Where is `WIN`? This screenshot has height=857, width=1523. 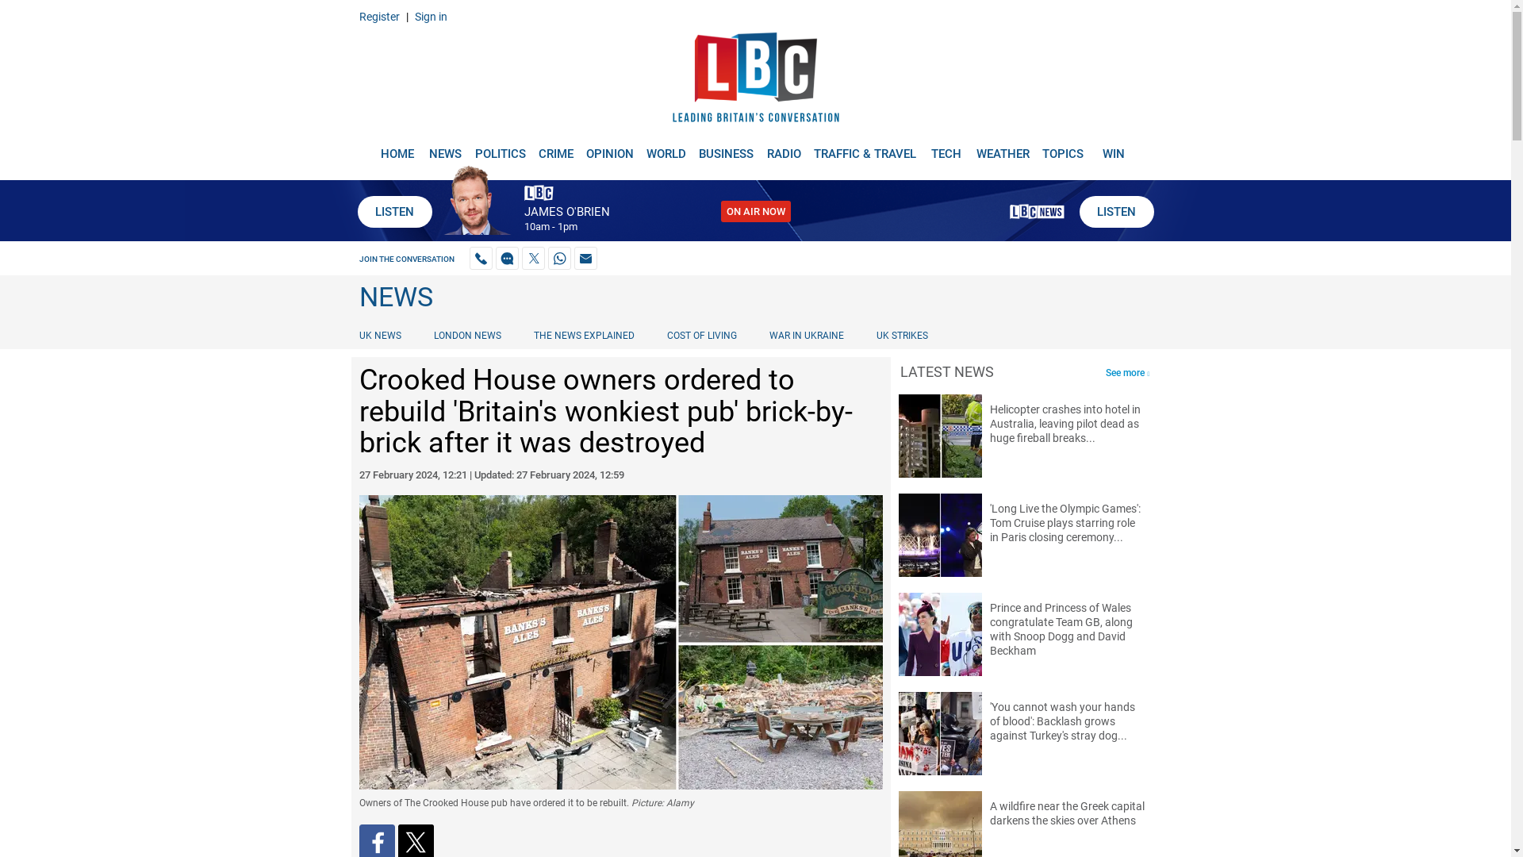
WIN is located at coordinates (1114, 148).